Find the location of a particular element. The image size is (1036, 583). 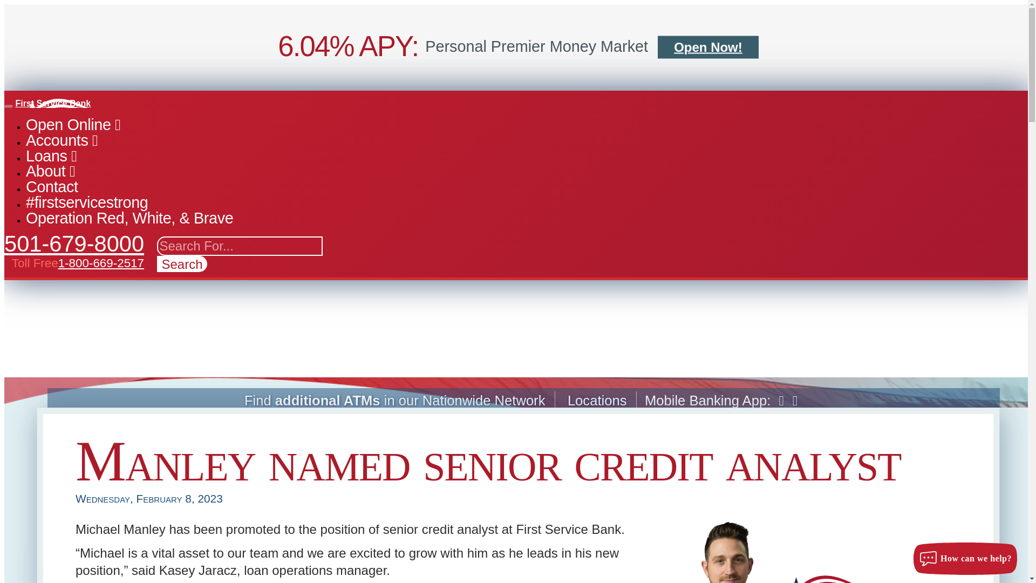

First Service Bank is located at coordinates (53, 103).